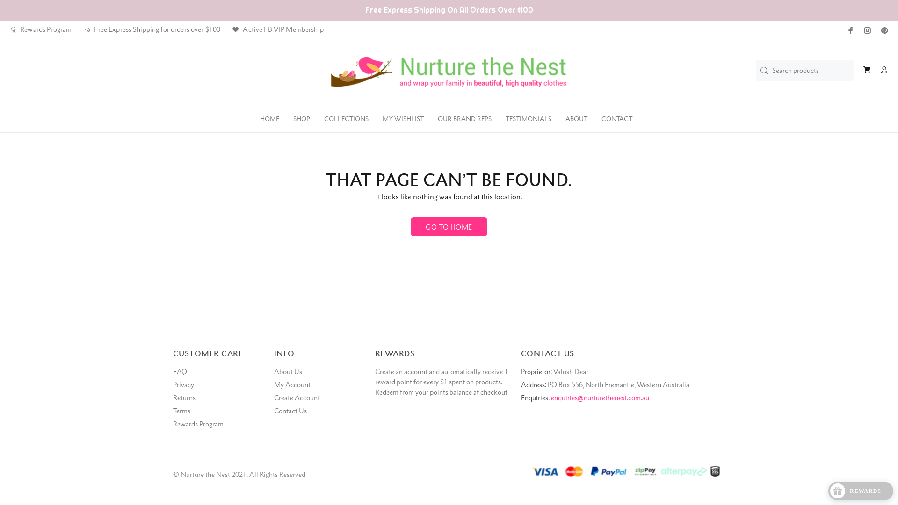  What do you see at coordinates (152, 29) in the screenshot?
I see `Free Express Shipping for orders over $100` at bounding box center [152, 29].